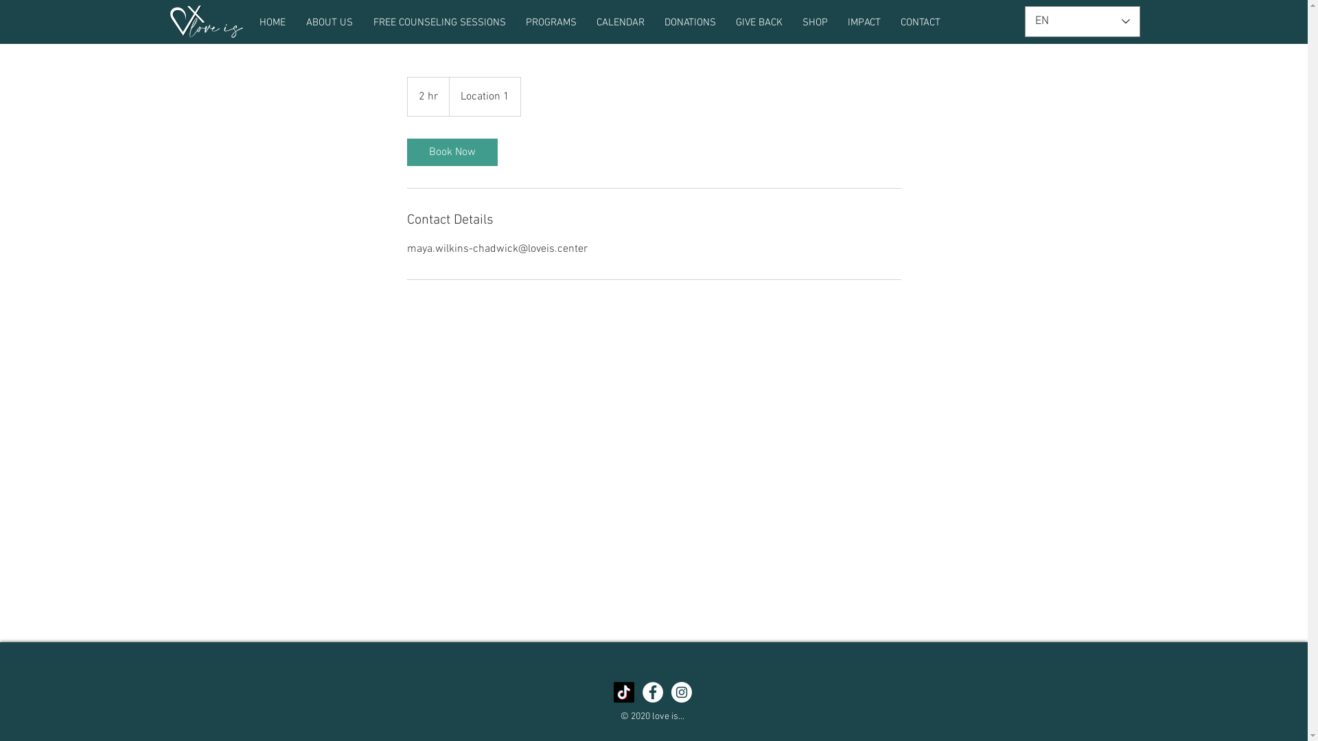 The height and width of the screenshot is (741, 1318). I want to click on ABOUT US, so click(329, 23).